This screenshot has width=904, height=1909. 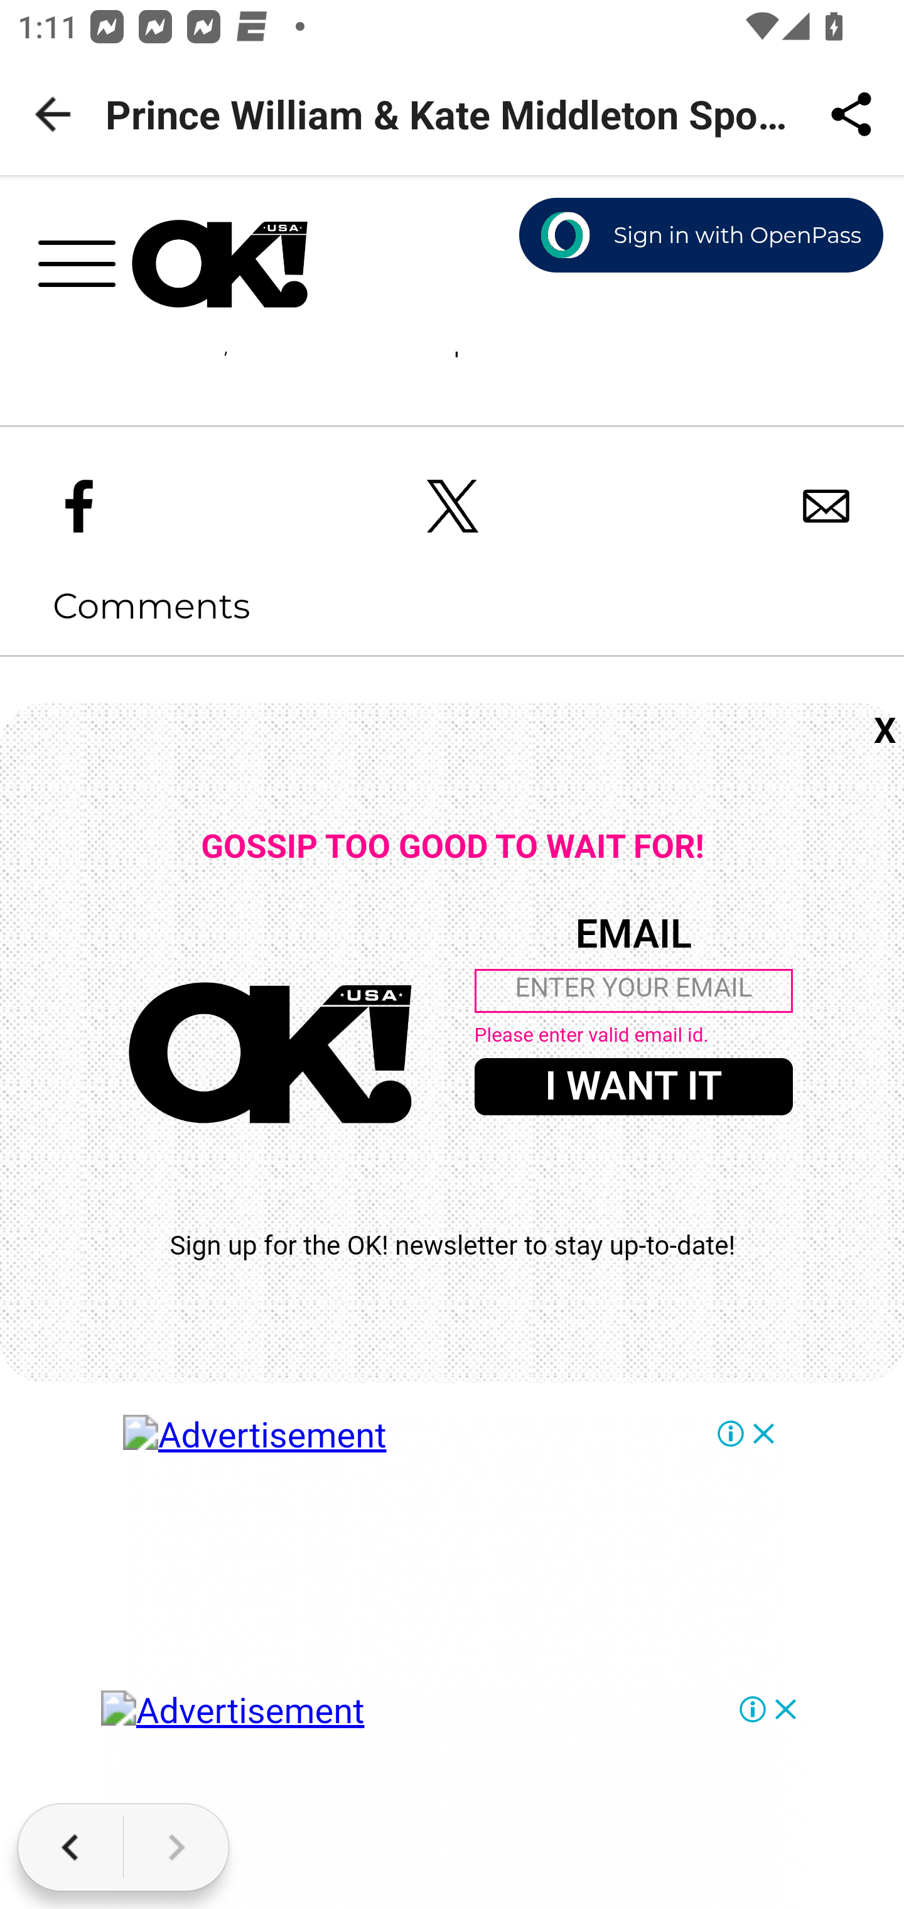 What do you see at coordinates (827, 509) in the screenshot?
I see `Share to Email` at bounding box center [827, 509].